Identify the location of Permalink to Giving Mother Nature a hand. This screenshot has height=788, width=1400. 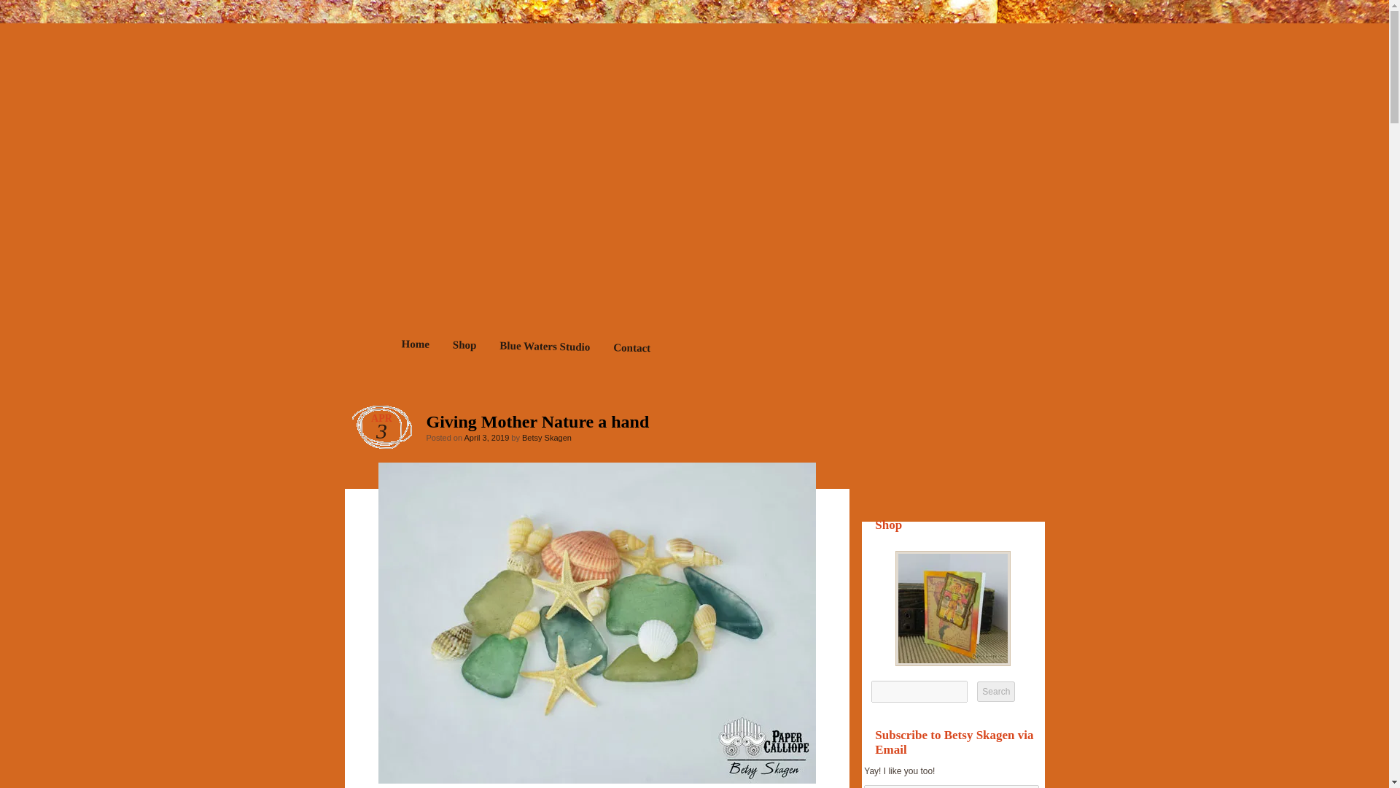
(811, 425).